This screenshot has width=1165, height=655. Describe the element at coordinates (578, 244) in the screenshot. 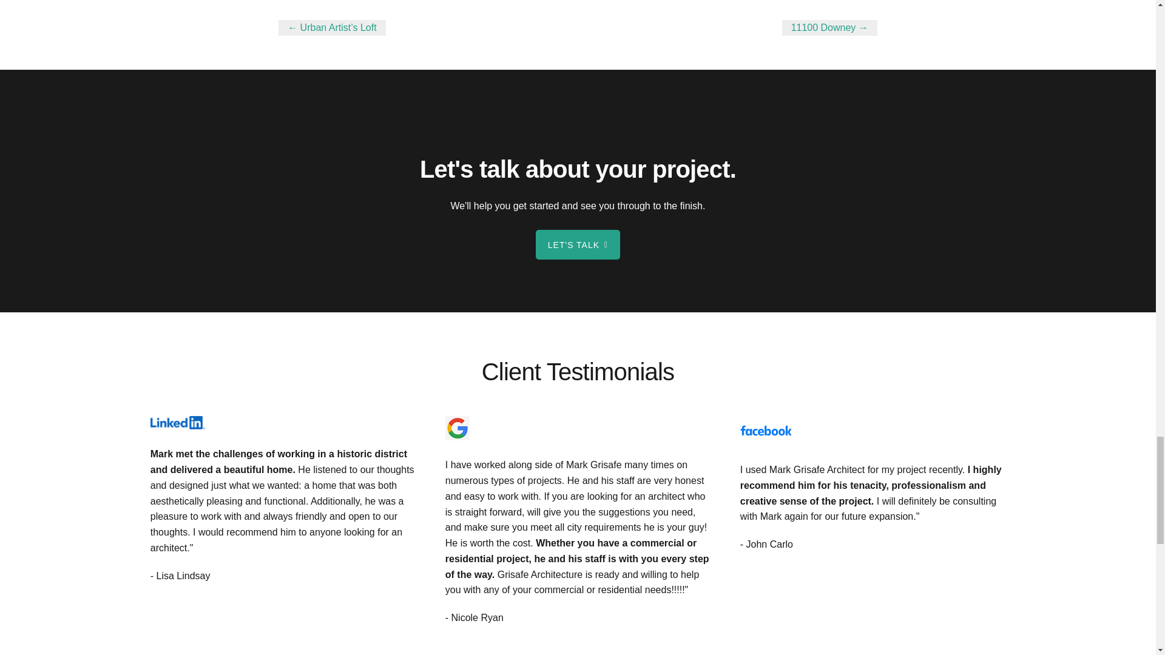

I see `LET'S TALK` at that location.